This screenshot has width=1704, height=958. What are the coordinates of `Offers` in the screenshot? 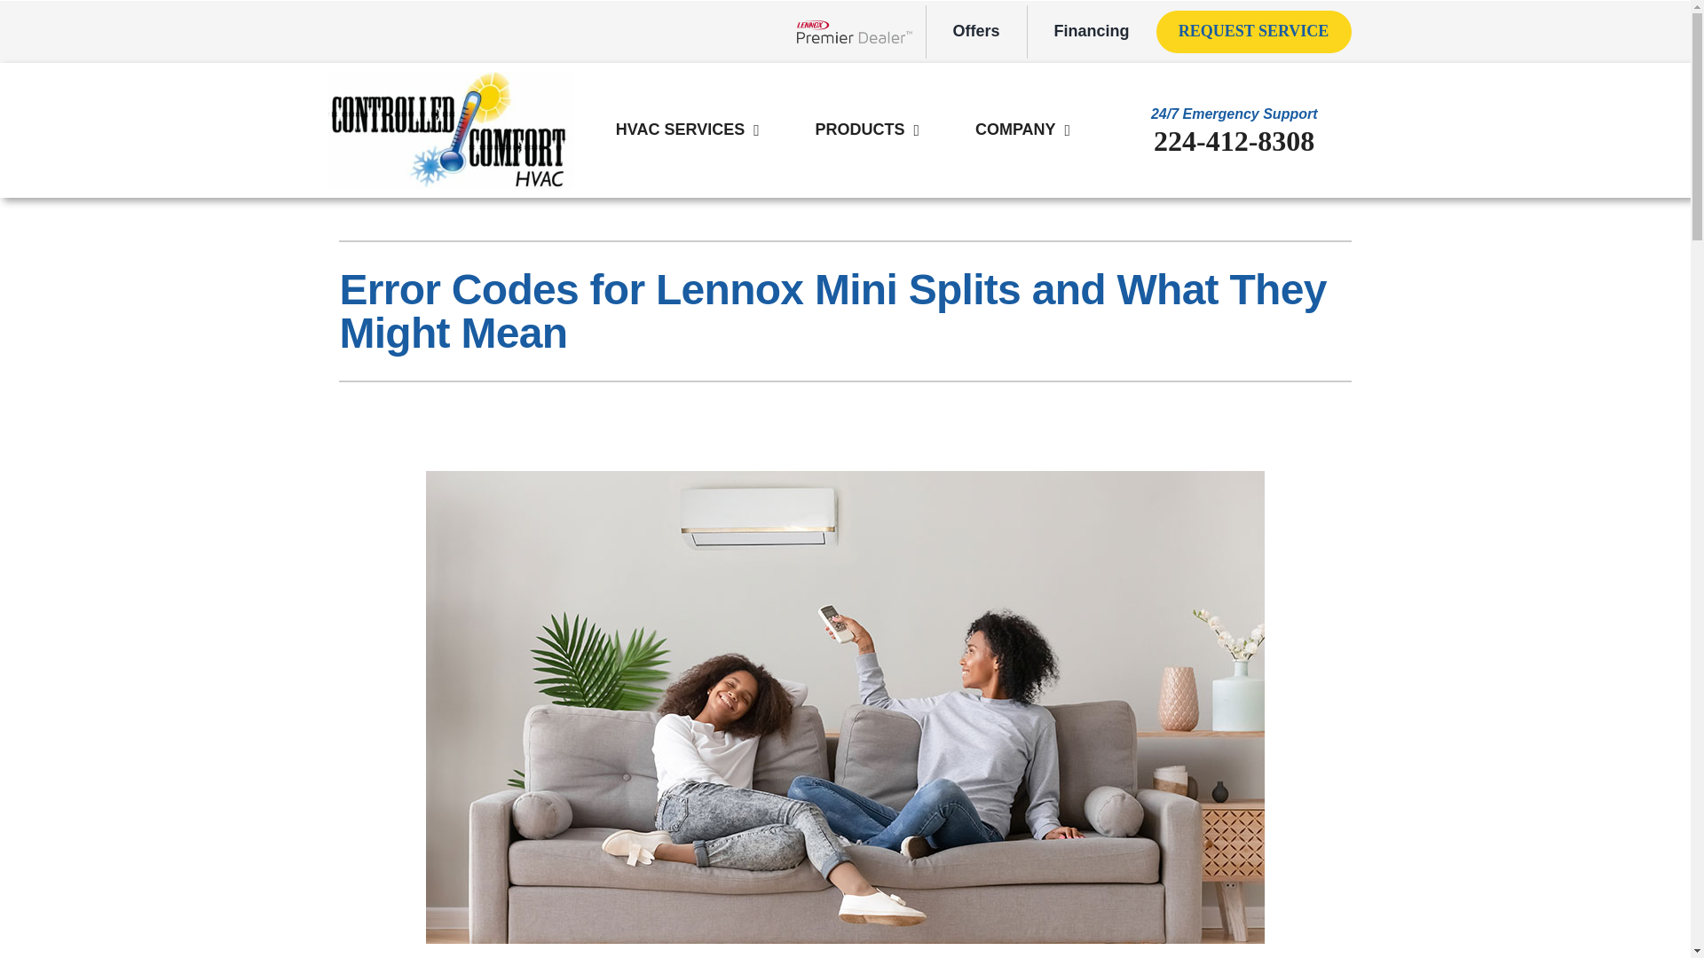 It's located at (976, 32).